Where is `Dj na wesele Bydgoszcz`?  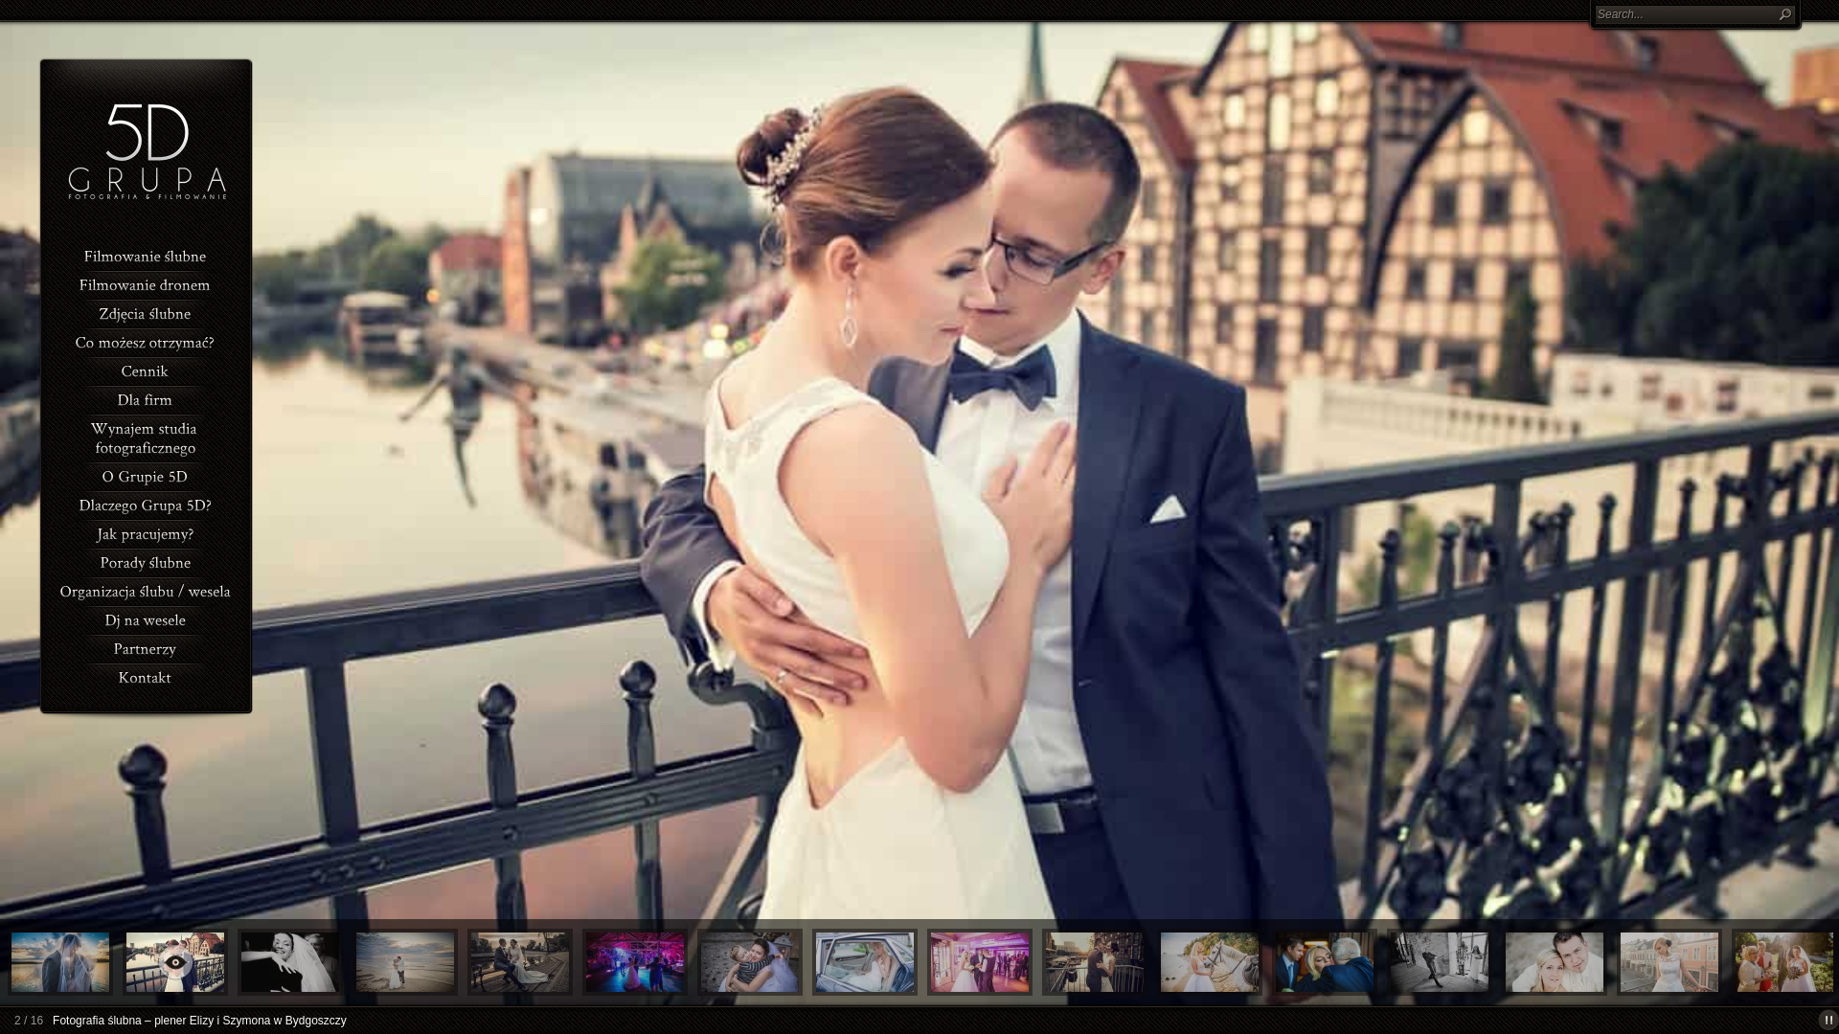
Dj na wesele Bydgoszcz is located at coordinates (146, 618).